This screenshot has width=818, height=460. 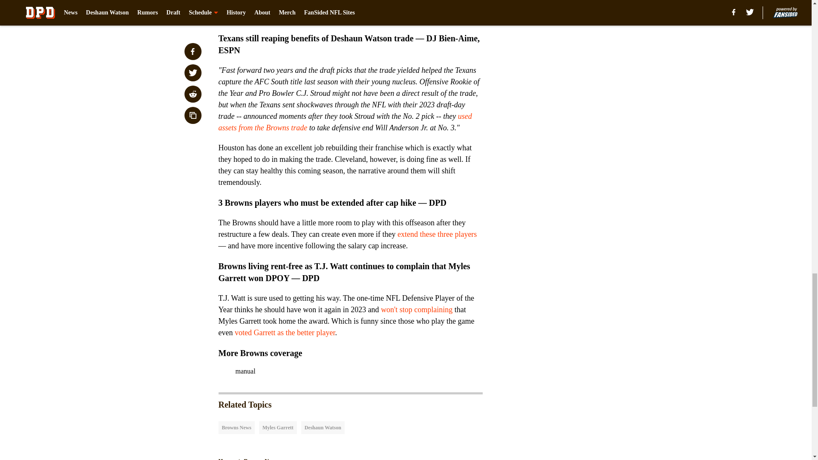 I want to click on extend these three players, so click(x=437, y=234).